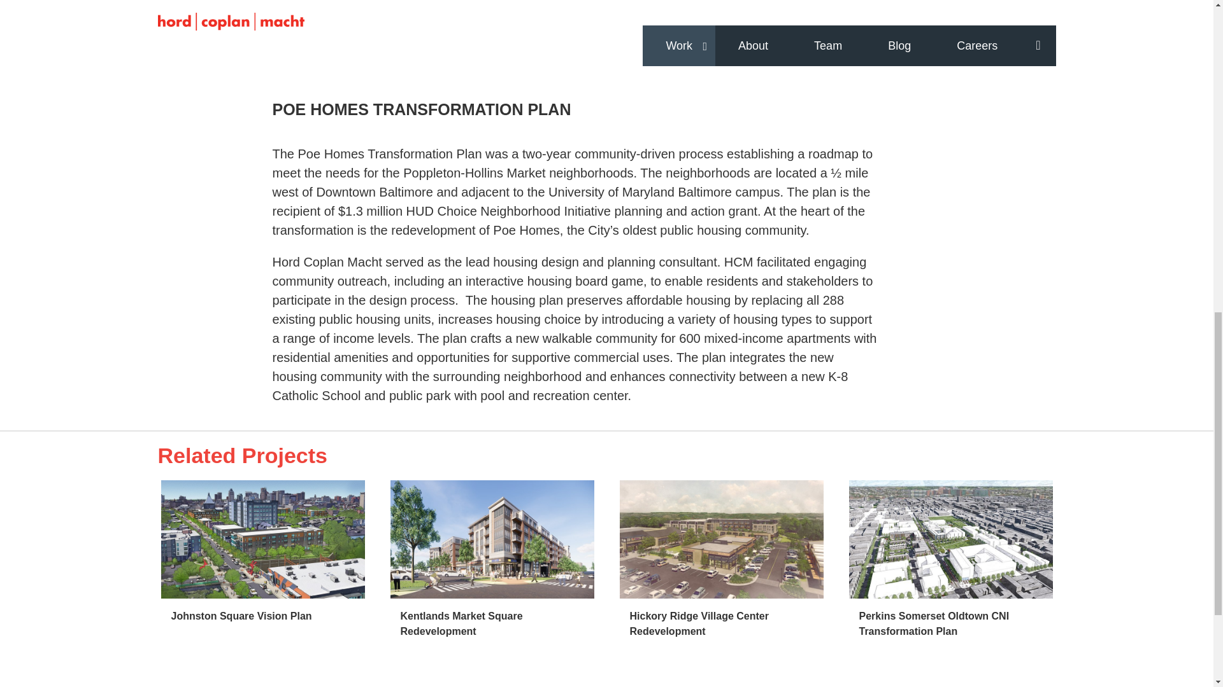 Image resolution: width=1223 pixels, height=687 pixels. What do you see at coordinates (241, 616) in the screenshot?
I see `Johnston Square Vision Plan` at bounding box center [241, 616].